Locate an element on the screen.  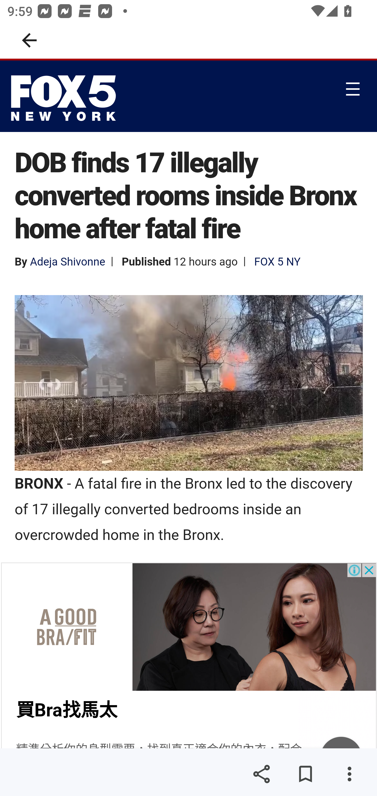
Share is located at coordinates (261, 774).